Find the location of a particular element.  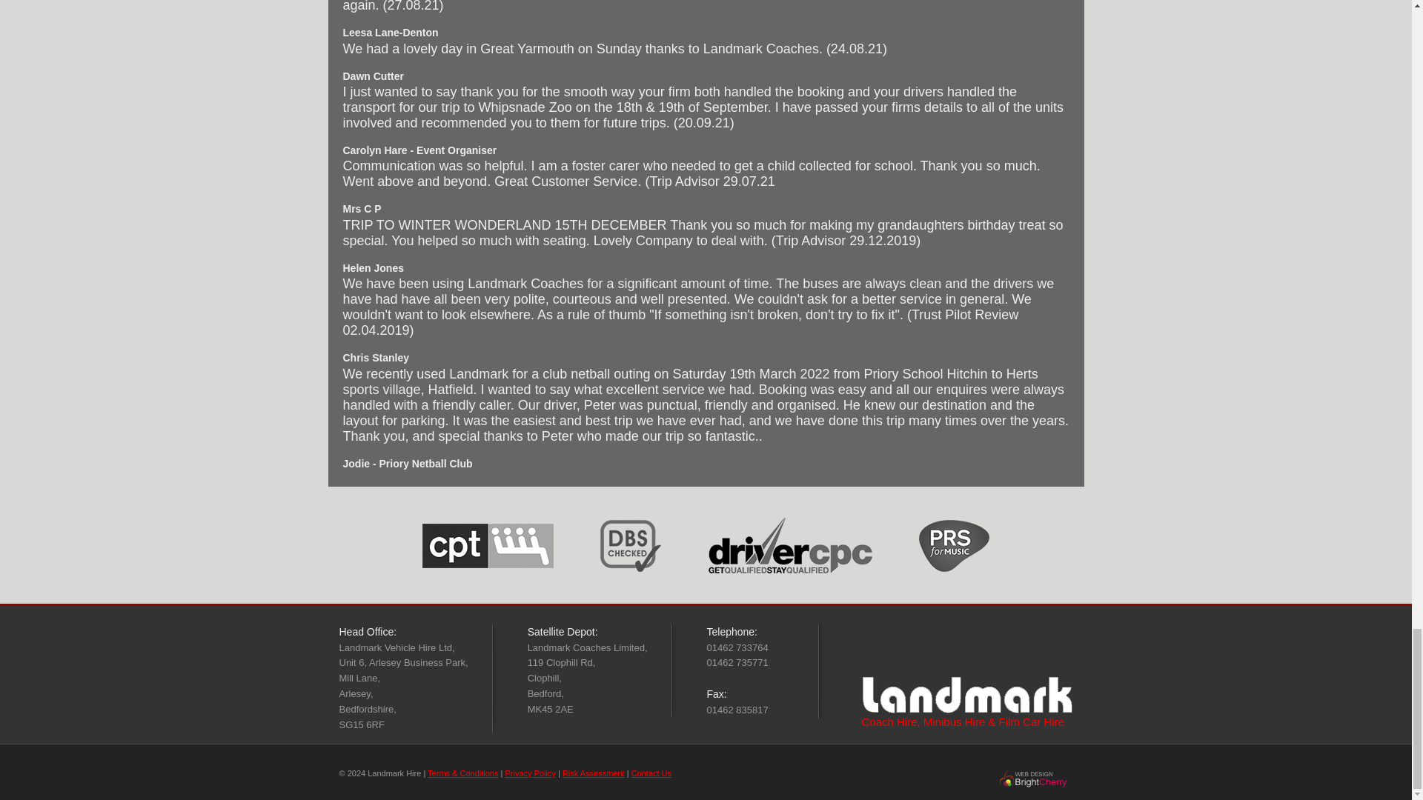

CPT members is located at coordinates (488, 545).